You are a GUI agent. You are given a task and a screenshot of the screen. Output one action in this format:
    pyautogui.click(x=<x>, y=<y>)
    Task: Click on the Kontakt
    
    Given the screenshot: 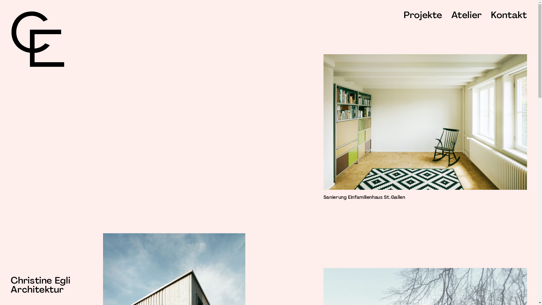 What is the action you would take?
    pyautogui.click(x=509, y=15)
    